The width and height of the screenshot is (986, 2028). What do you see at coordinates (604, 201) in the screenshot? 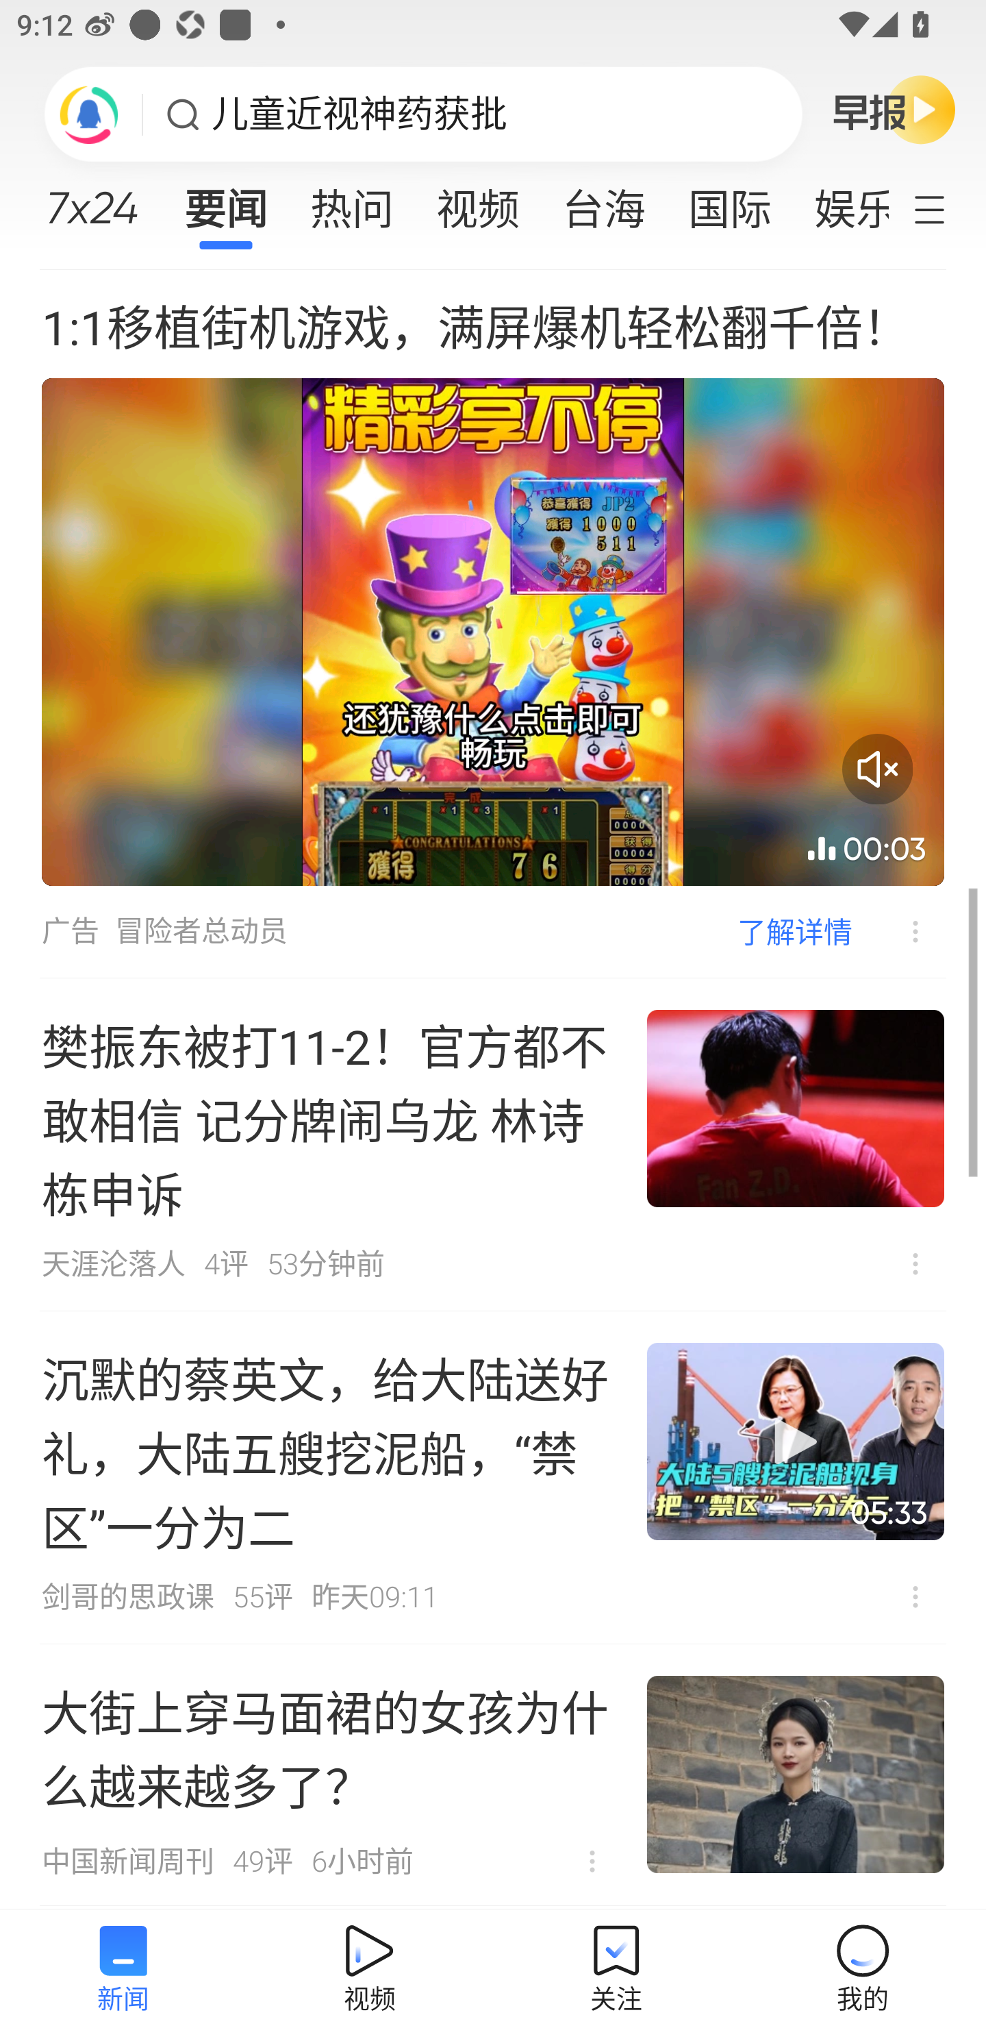
I see `台海` at bounding box center [604, 201].